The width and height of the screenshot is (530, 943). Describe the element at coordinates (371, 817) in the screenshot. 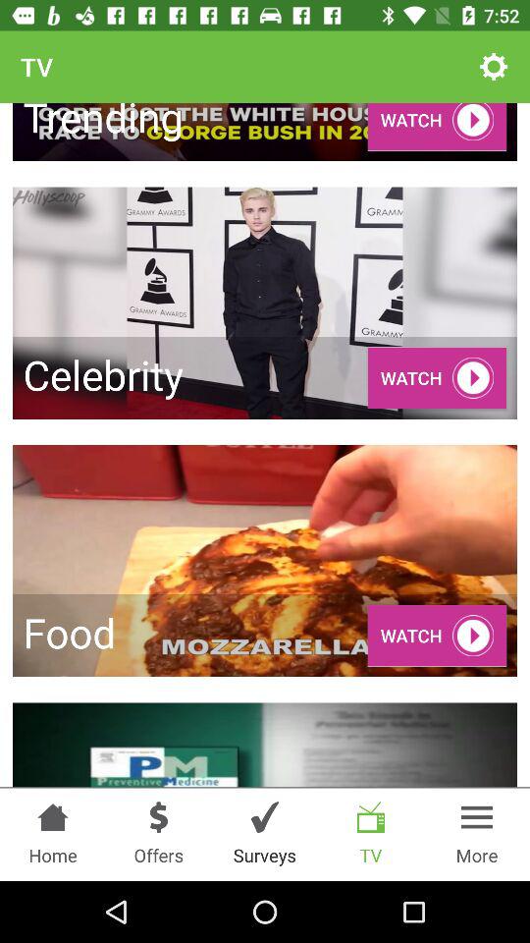

I see `click on the icon above the text tv` at that location.